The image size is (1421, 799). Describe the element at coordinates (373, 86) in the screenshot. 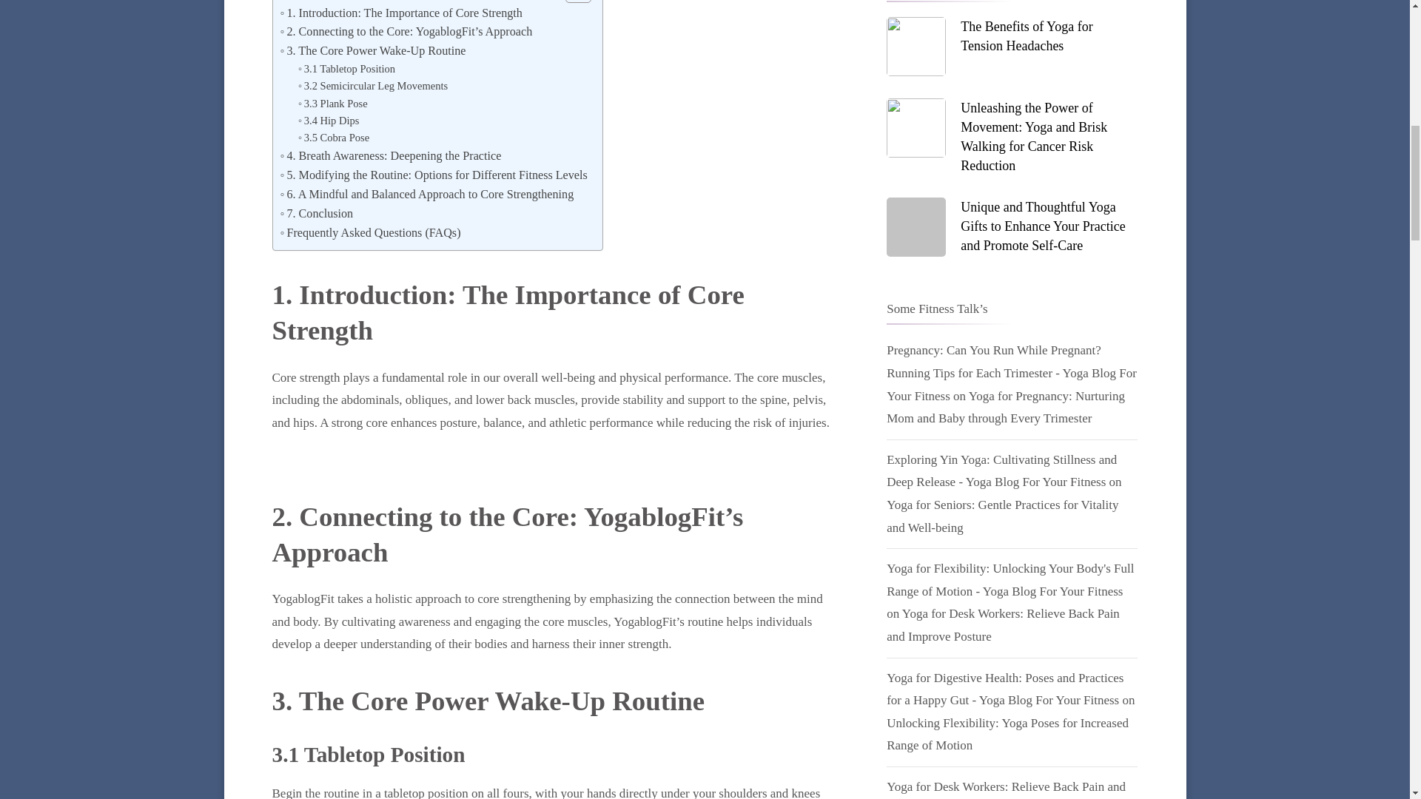

I see `3.2 Semicircular Leg Movements` at that location.